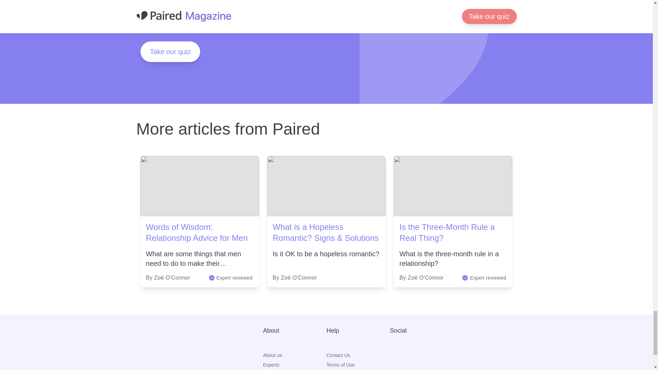 Image resolution: width=658 pixels, height=370 pixels. Describe the element at coordinates (295, 365) in the screenshot. I see `Experts` at that location.